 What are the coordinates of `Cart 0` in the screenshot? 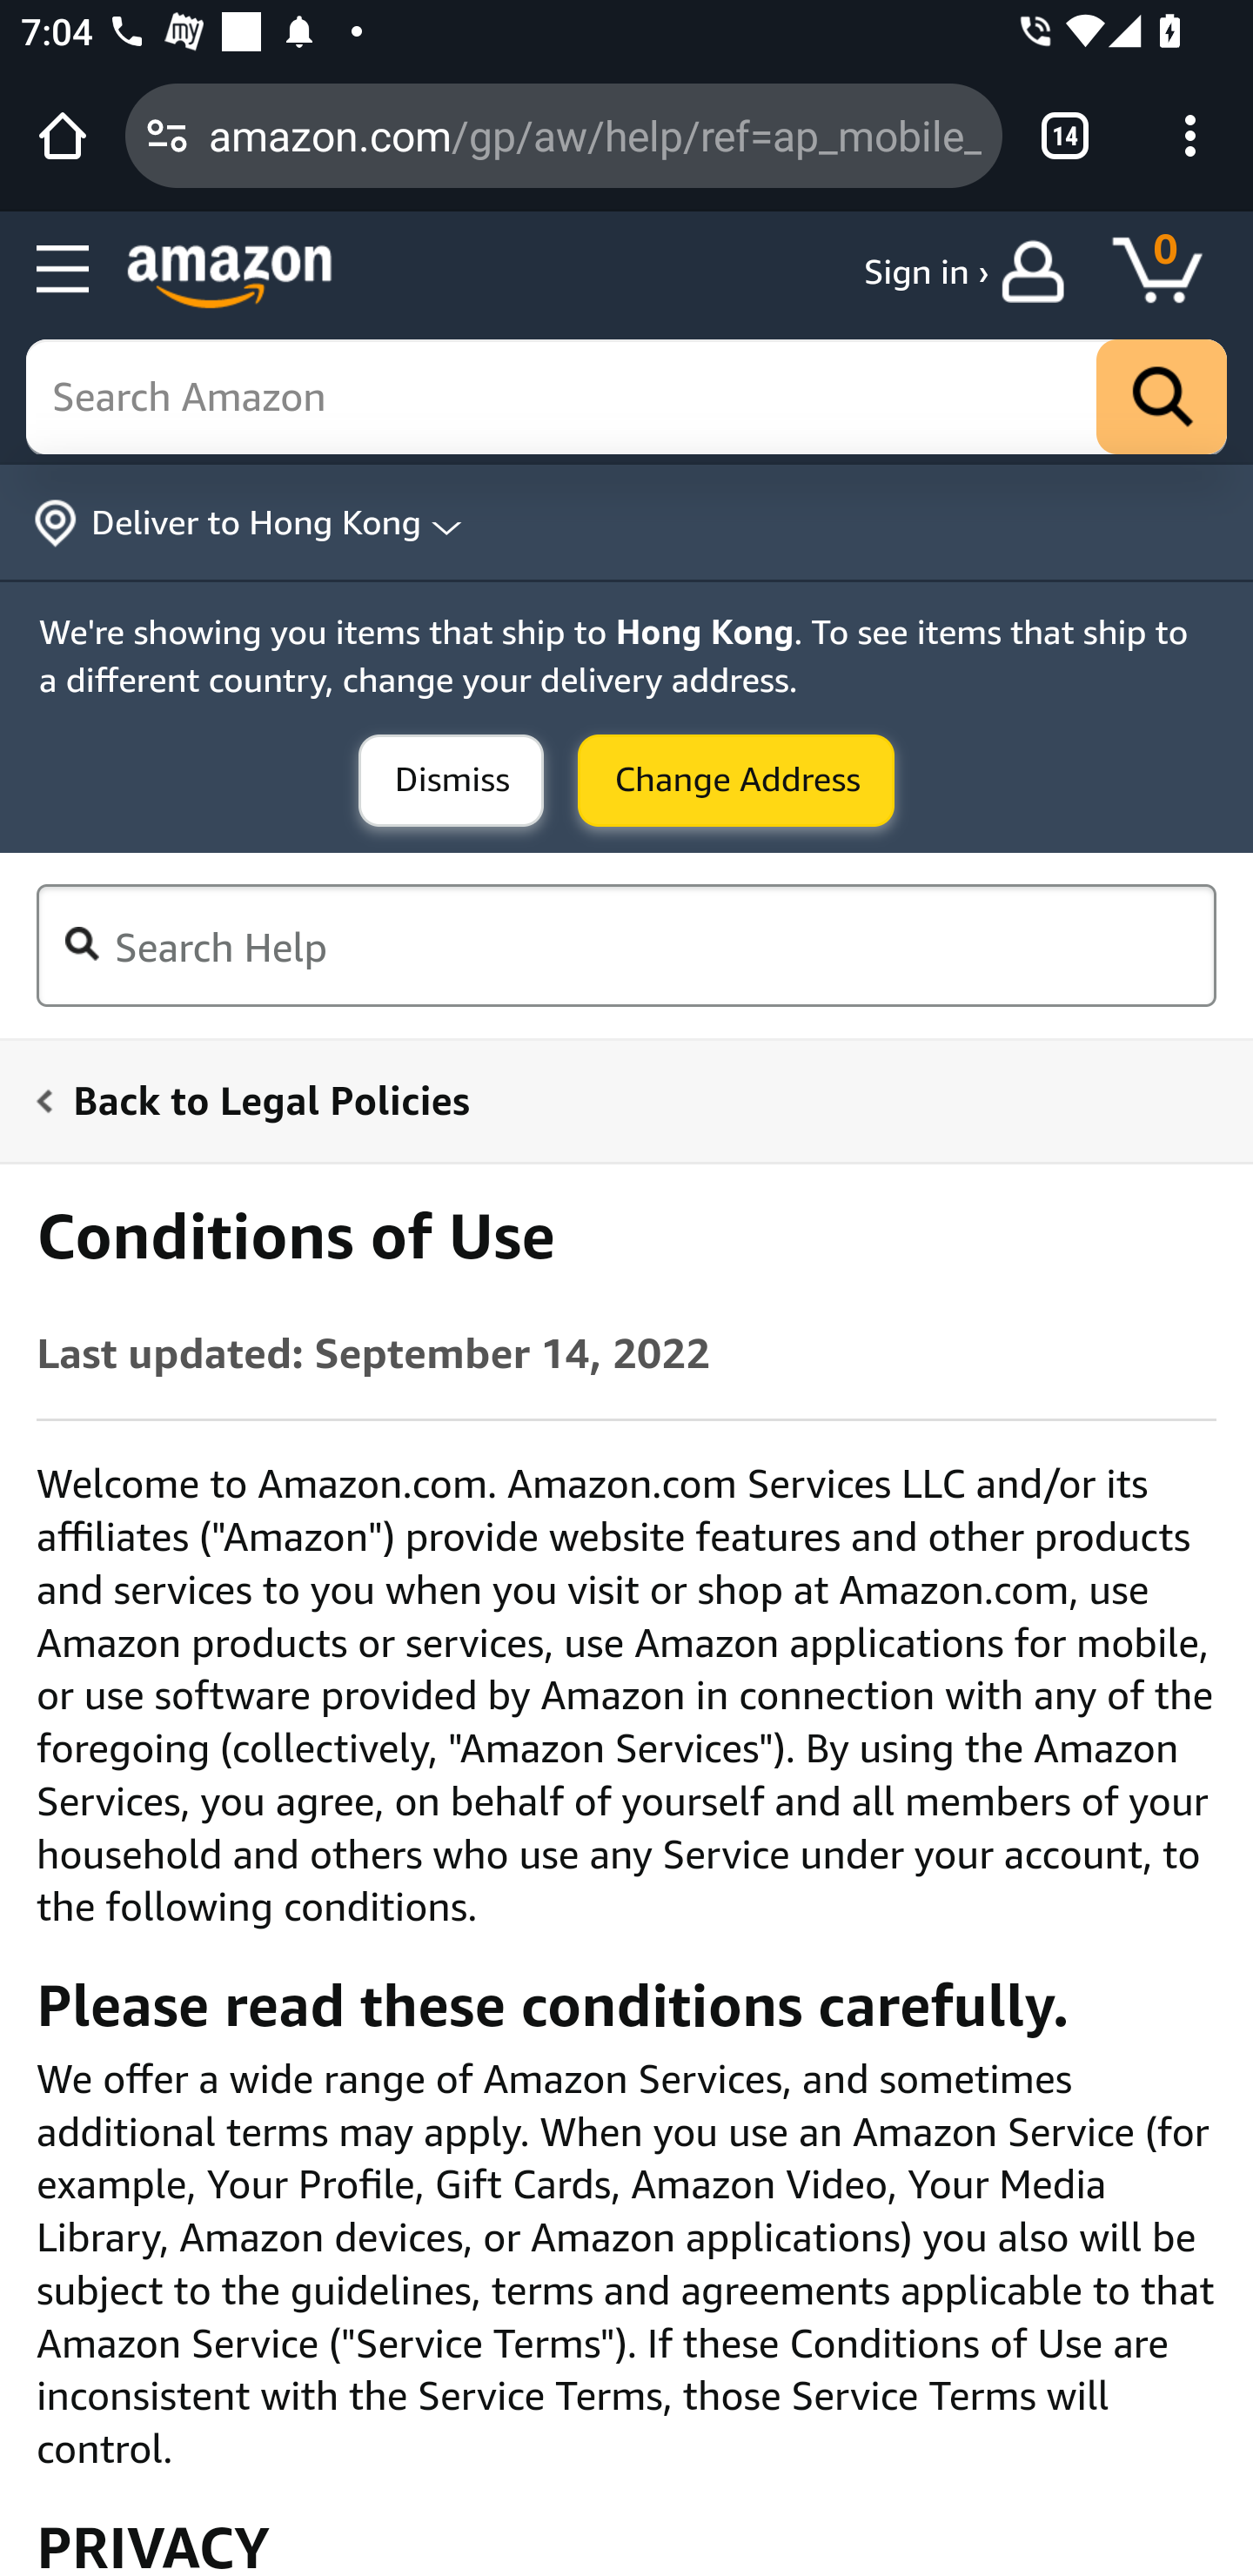 It's located at (1172, 272).